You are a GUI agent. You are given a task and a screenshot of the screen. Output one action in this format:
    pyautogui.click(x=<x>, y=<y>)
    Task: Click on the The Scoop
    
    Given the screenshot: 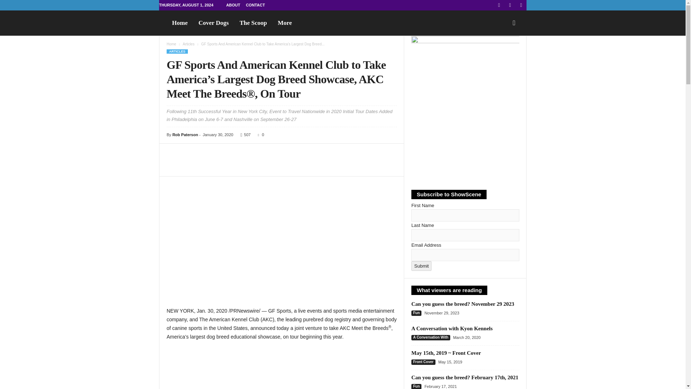 What is the action you would take?
    pyautogui.click(x=253, y=23)
    